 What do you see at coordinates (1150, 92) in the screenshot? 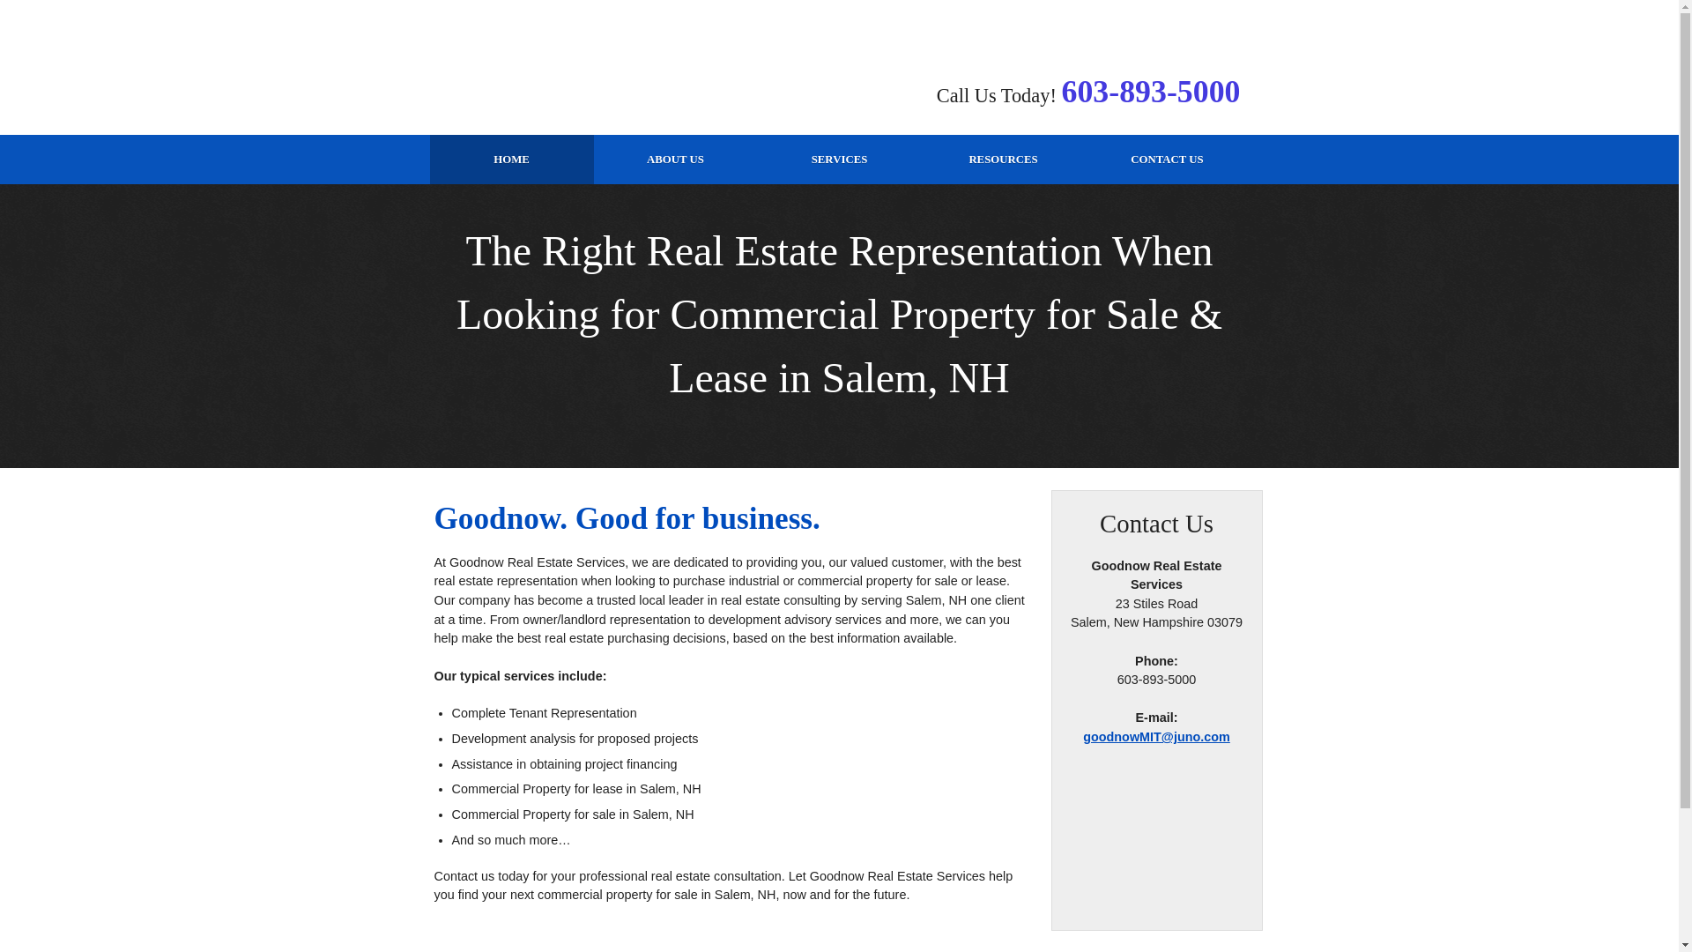
I see `603-893-5000` at bounding box center [1150, 92].